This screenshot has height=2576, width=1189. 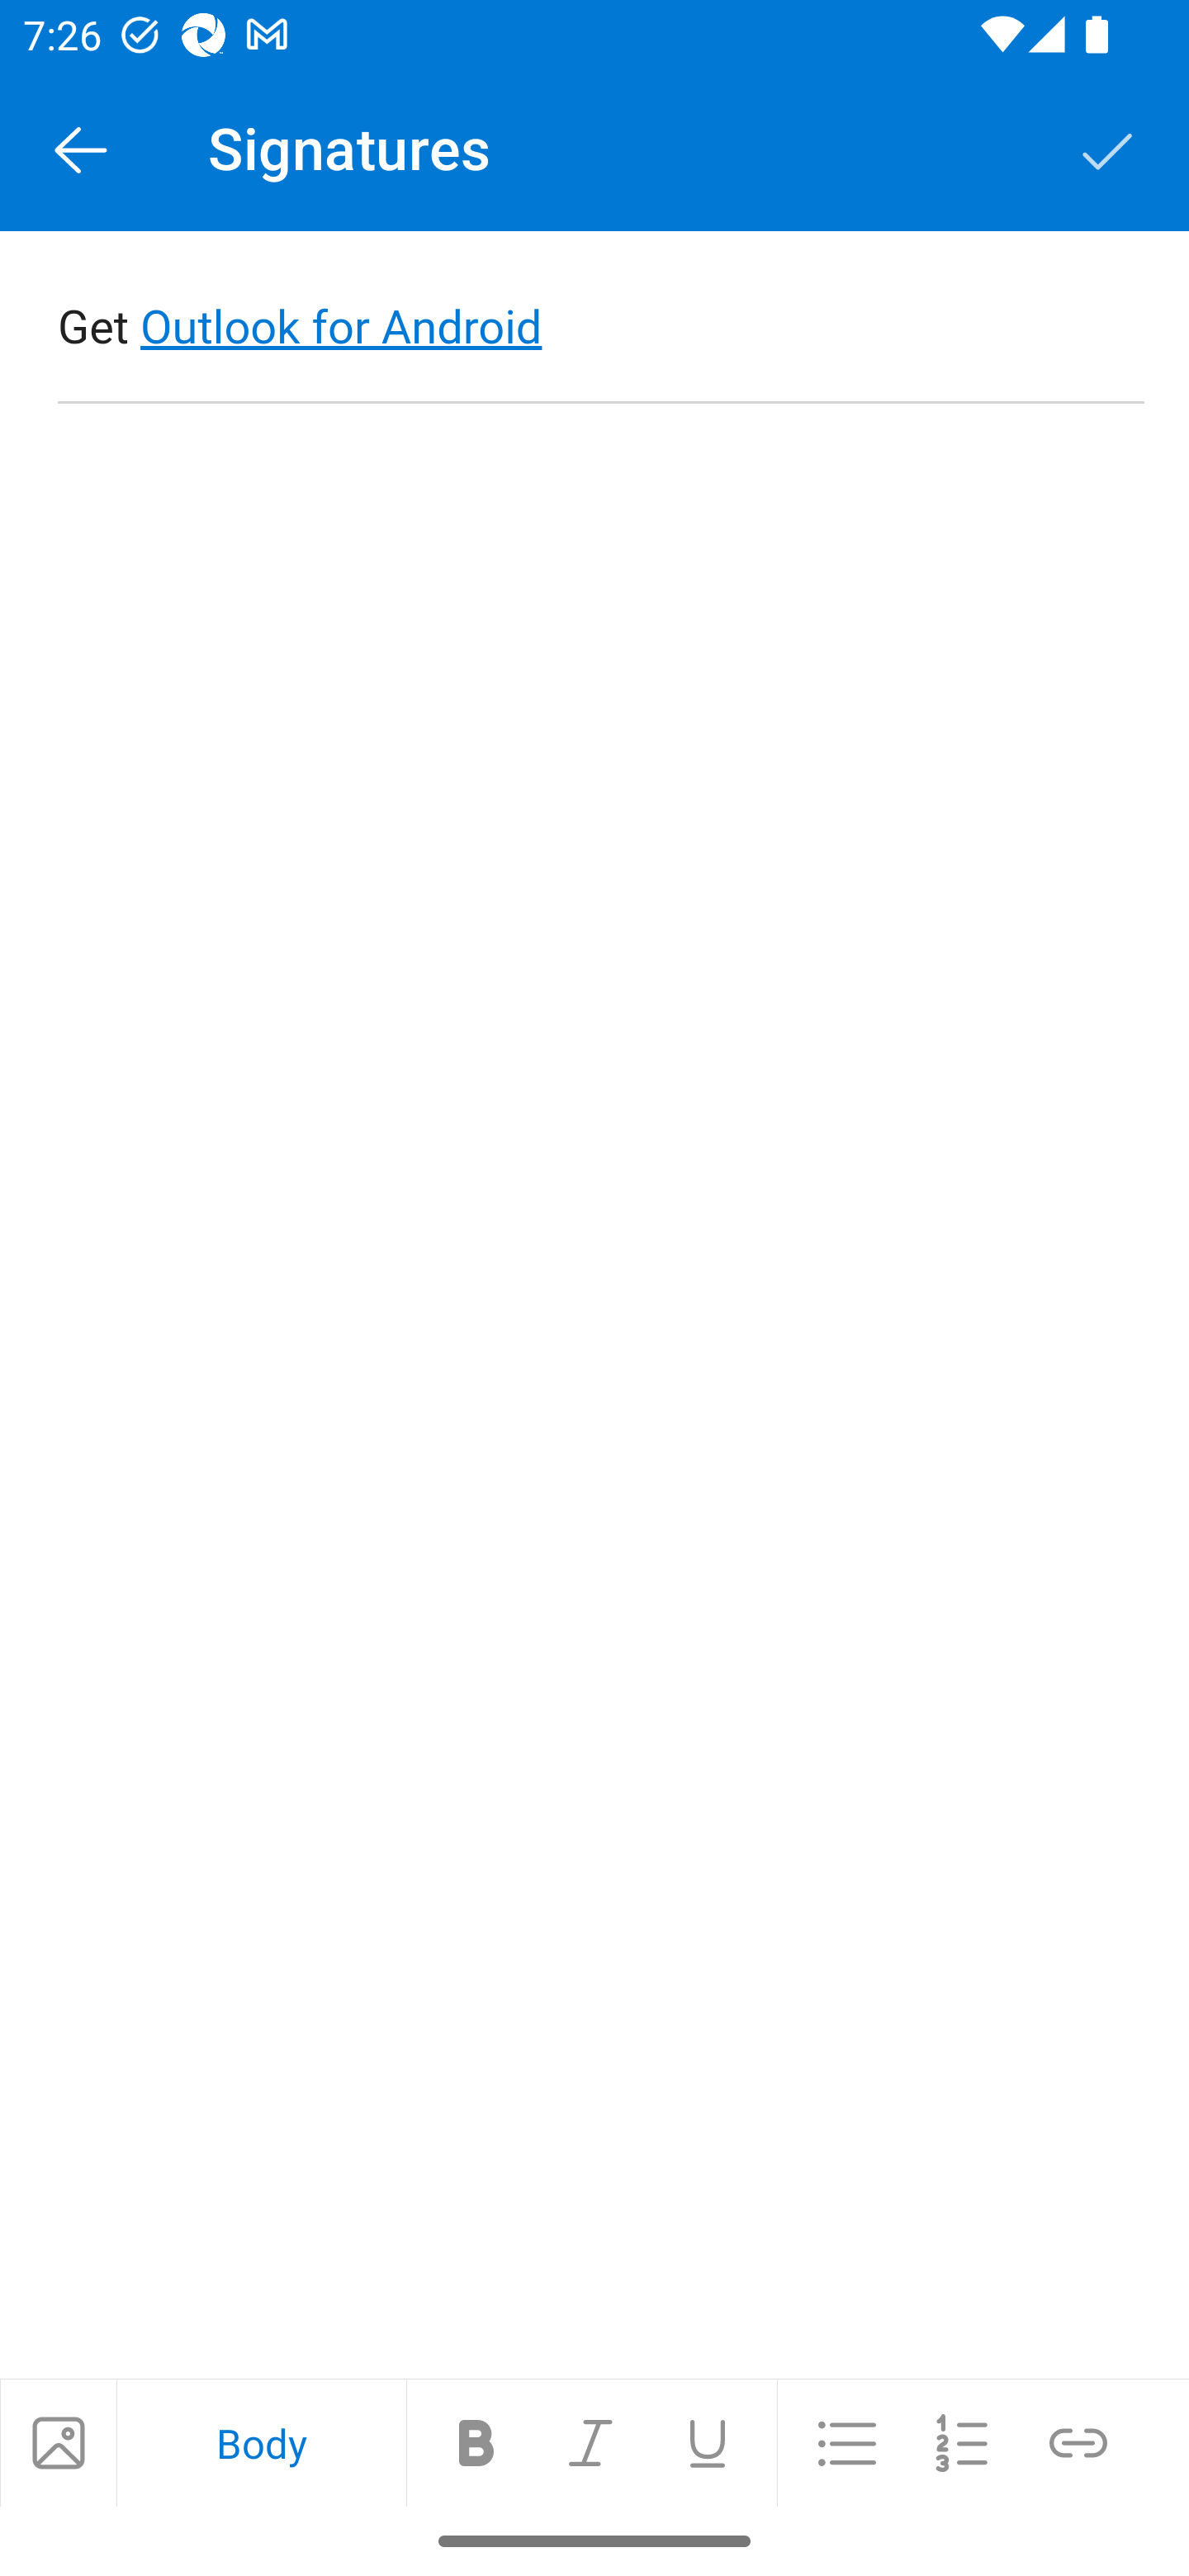 What do you see at coordinates (963, 2441) in the screenshot?
I see `Numbered list` at bounding box center [963, 2441].